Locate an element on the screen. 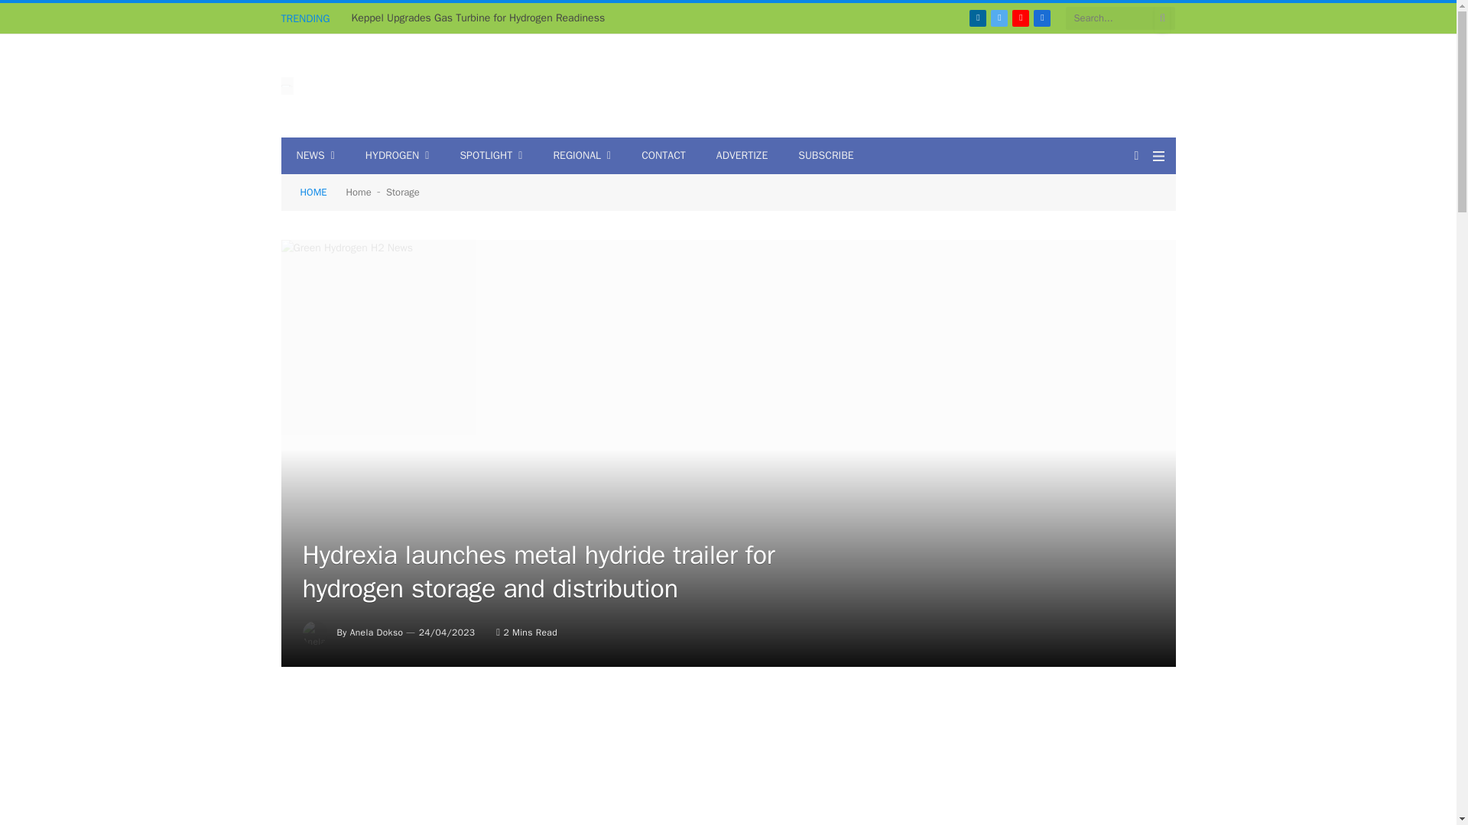  Switch to Dark Design - easier on eyes. is located at coordinates (1136, 155).